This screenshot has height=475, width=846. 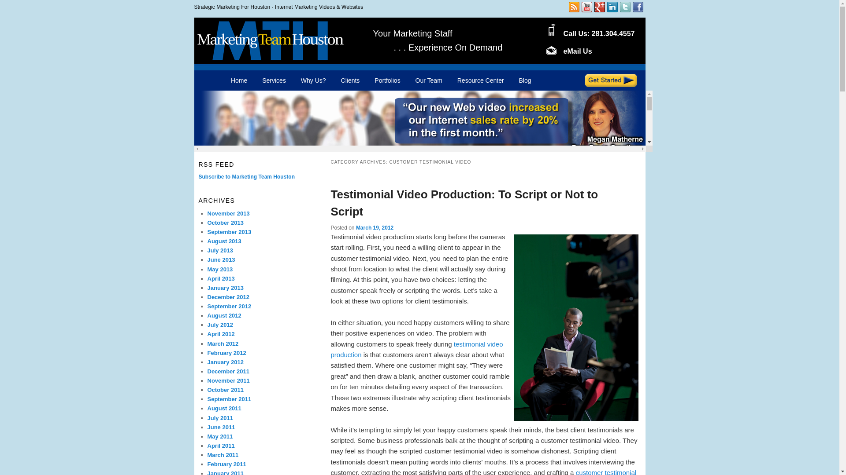 I want to click on Why Us?, so click(x=313, y=80).